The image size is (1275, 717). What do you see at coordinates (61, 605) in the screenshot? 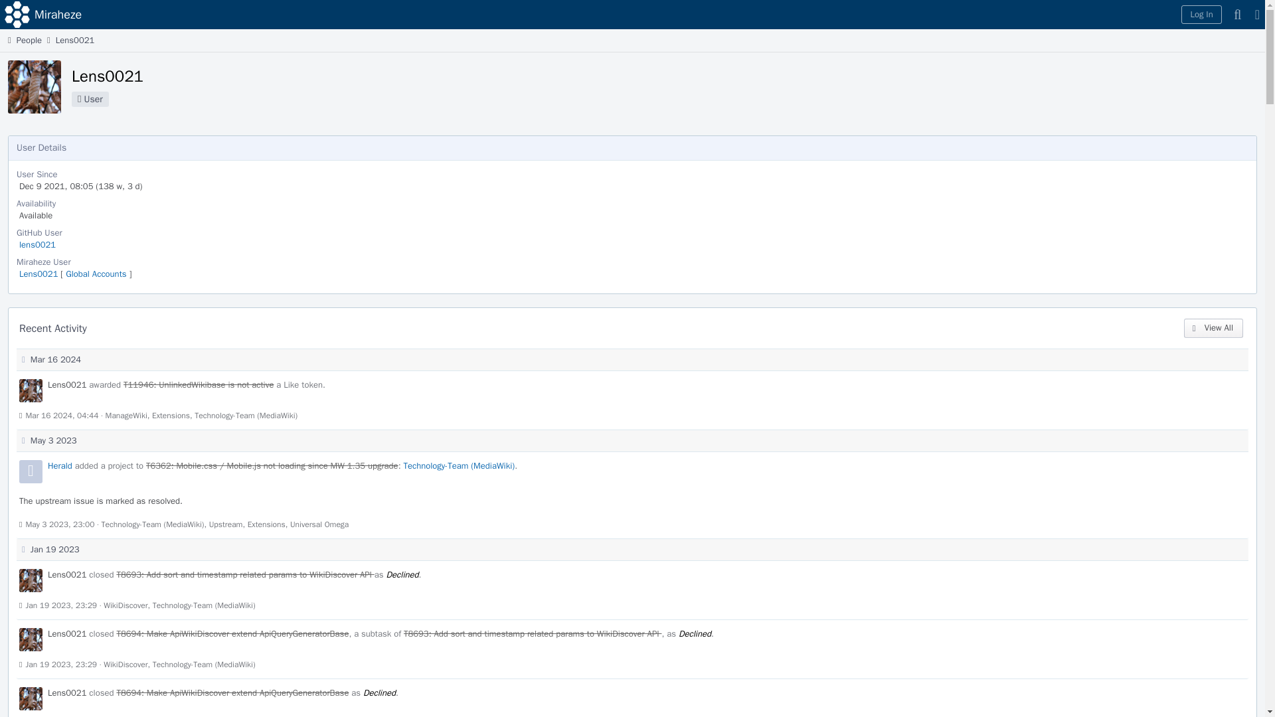
I see `Jan 19 2023, 23:29` at bounding box center [61, 605].